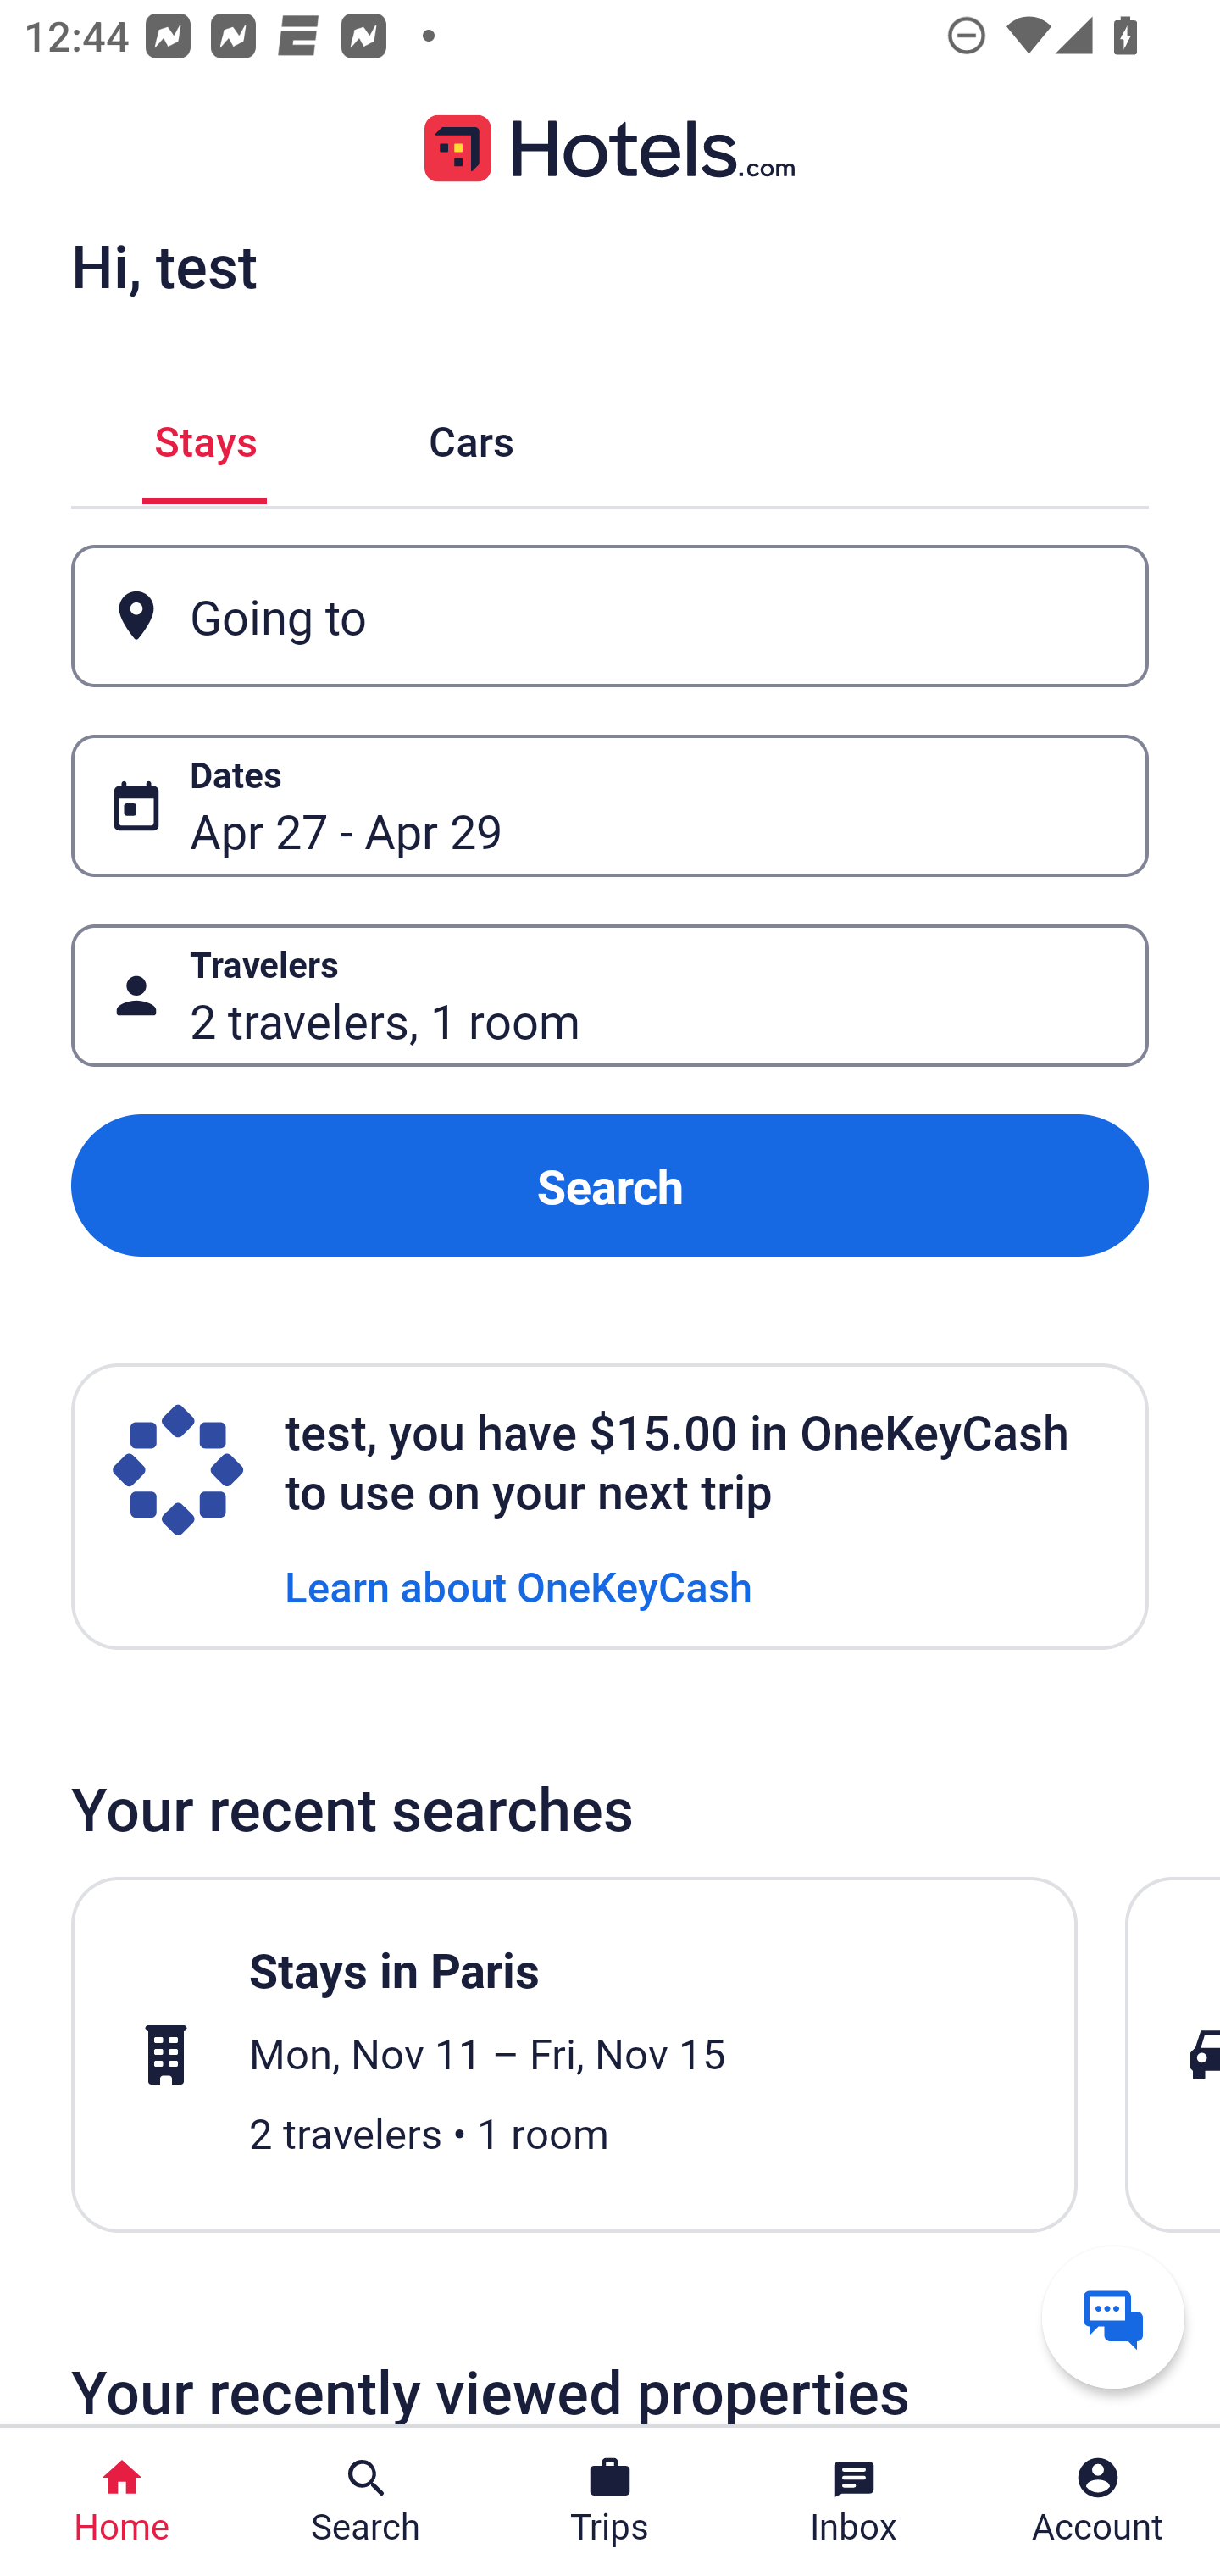 This screenshot has height=2576, width=1220. I want to click on Search Search Button, so click(366, 2501).